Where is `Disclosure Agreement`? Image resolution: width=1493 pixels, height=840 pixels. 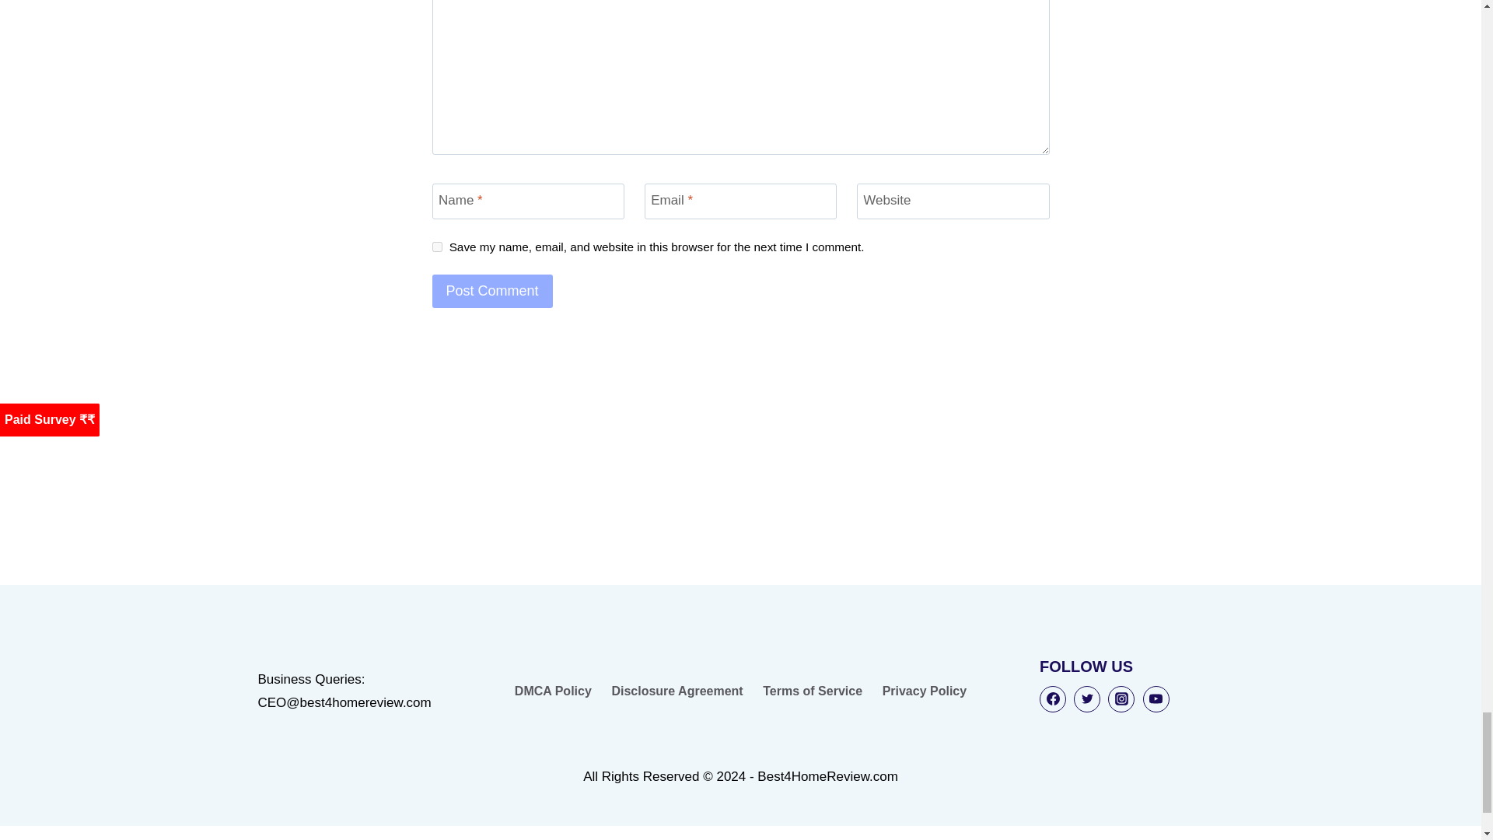 Disclosure Agreement is located at coordinates (677, 691).